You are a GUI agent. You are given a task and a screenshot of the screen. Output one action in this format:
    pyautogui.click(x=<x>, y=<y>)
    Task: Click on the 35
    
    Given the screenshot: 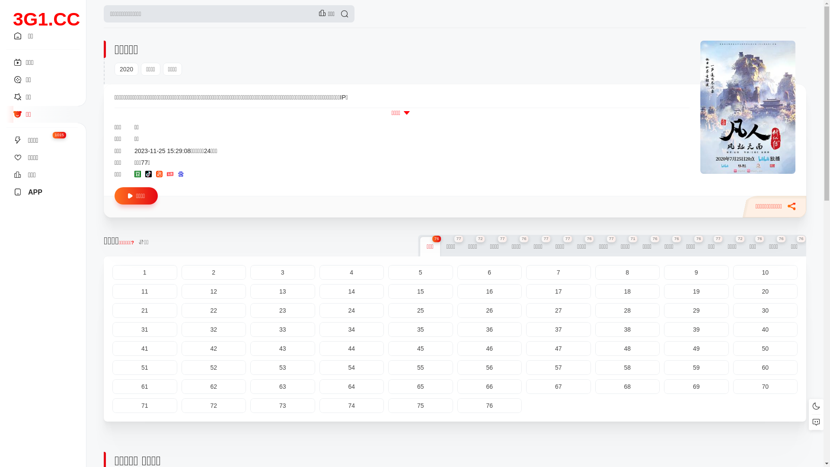 What is the action you would take?
    pyautogui.click(x=421, y=329)
    